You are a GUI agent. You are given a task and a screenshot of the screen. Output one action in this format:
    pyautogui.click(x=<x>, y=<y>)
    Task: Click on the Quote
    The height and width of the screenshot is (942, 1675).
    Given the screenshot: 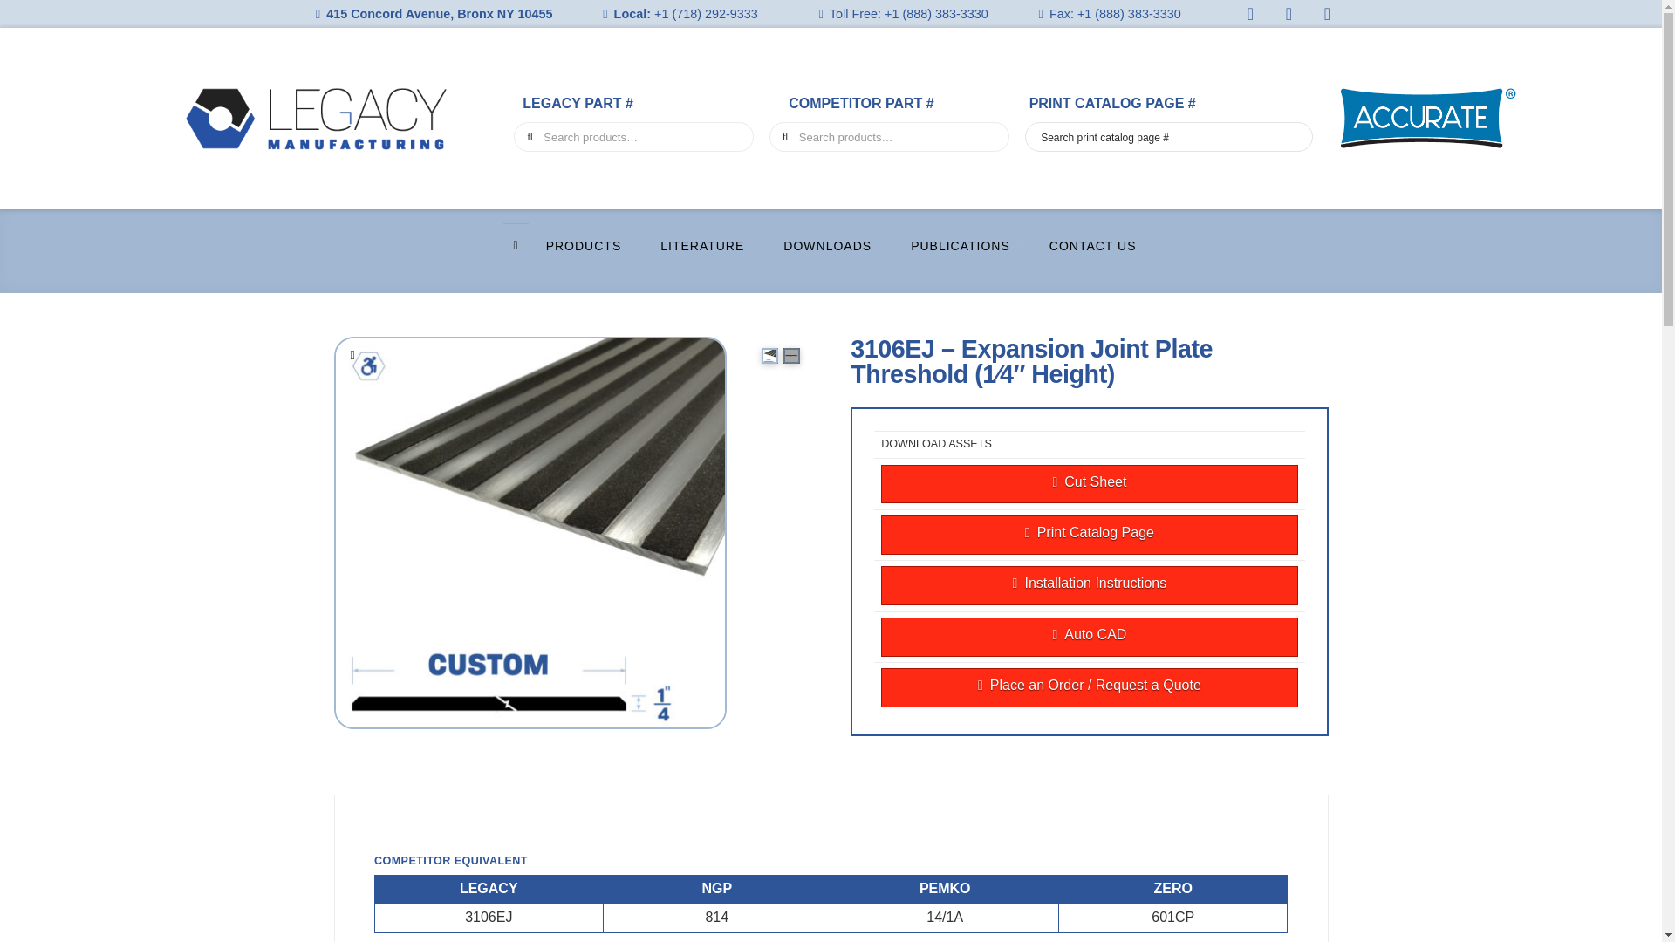 What is the action you would take?
    pyautogui.click(x=1089, y=687)
    